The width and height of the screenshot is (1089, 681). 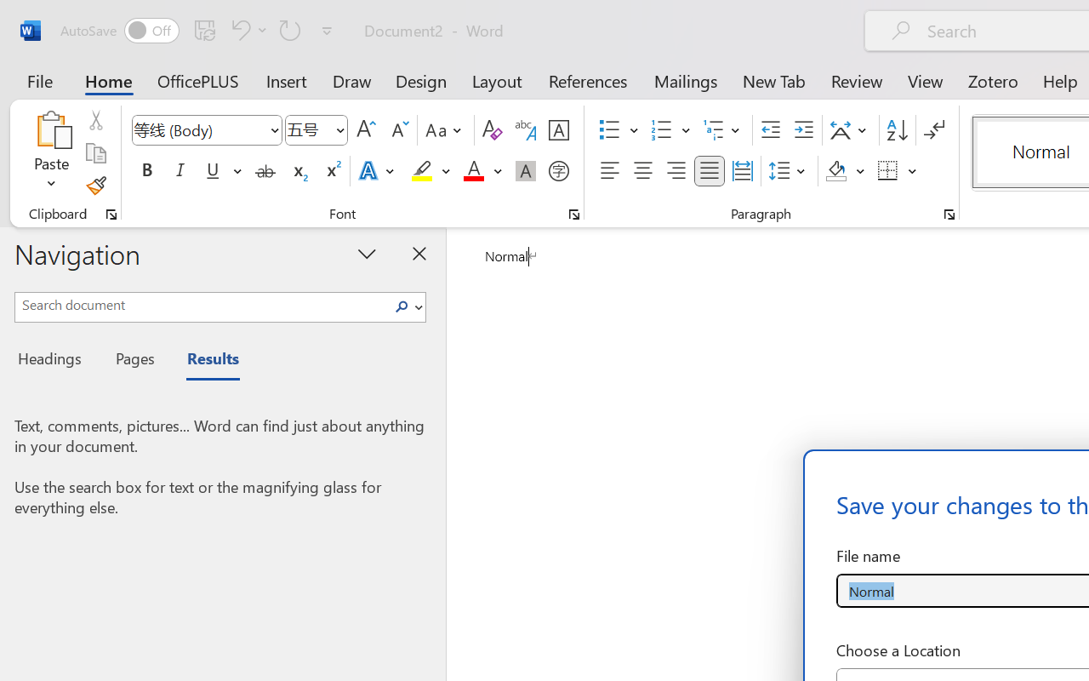 What do you see at coordinates (327, 31) in the screenshot?
I see `Customize Quick Access Toolbar` at bounding box center [327, 31].